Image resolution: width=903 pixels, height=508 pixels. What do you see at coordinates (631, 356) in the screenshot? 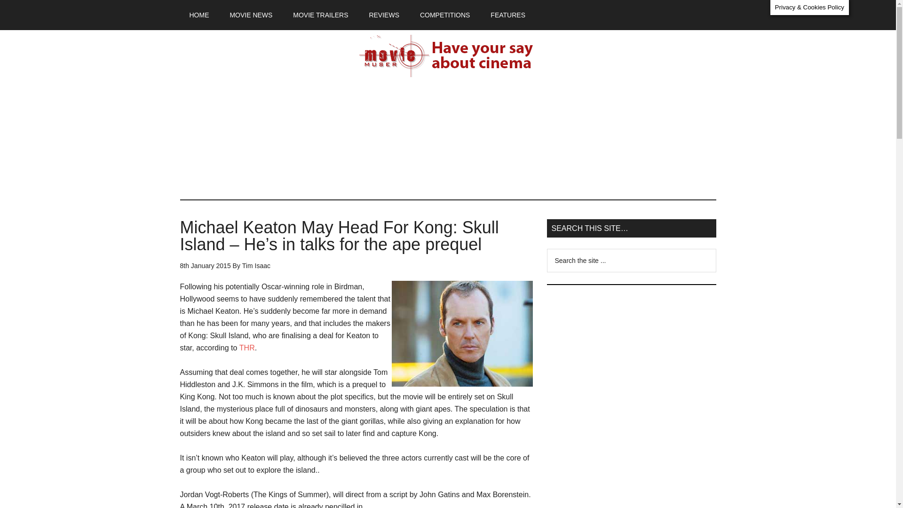
I see `3rd party ad content` at bounding box center [631, 356].